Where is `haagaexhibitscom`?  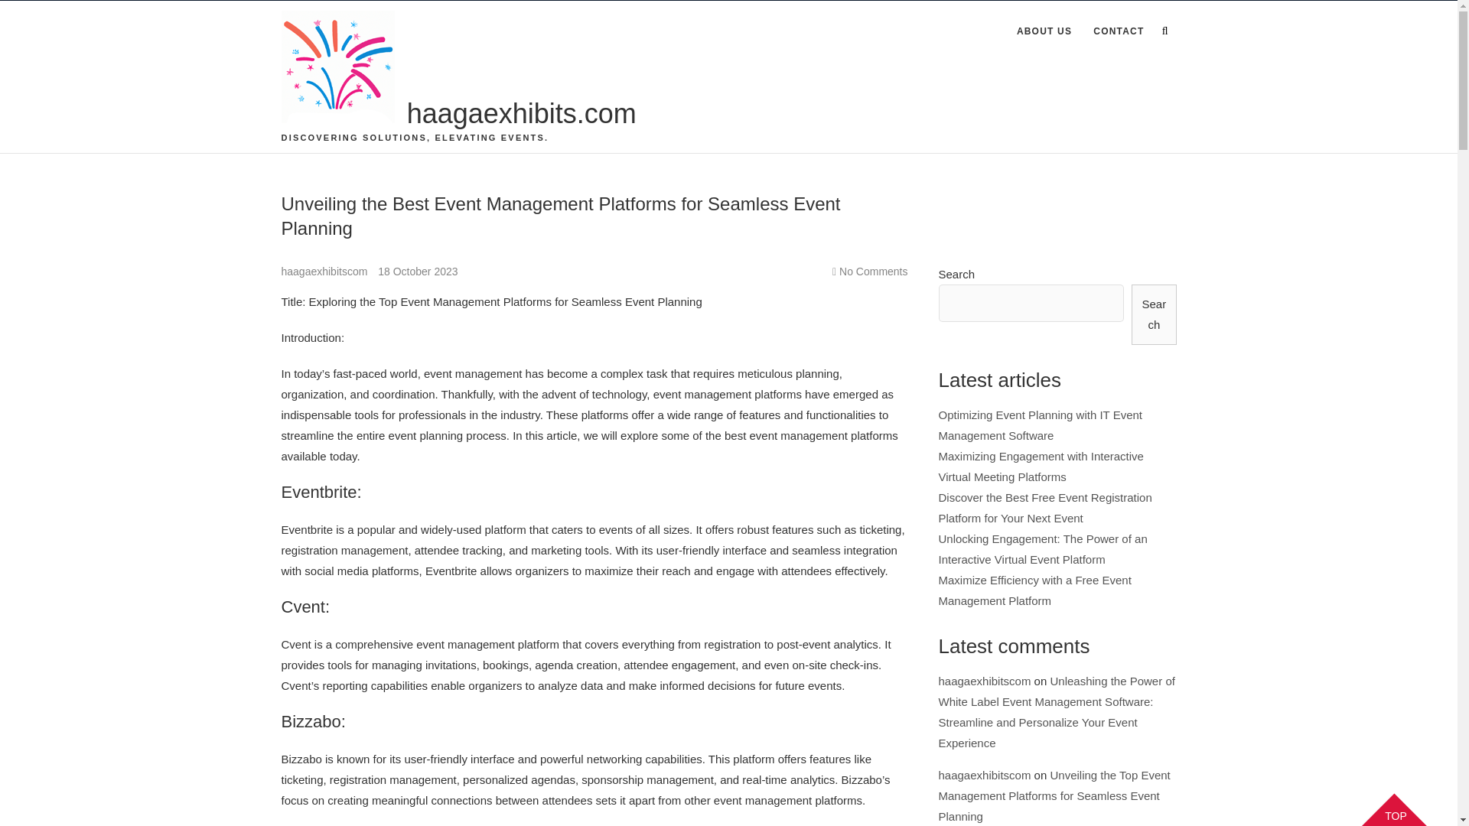 haagaexhibitscom is located at coordinates (326, 271).